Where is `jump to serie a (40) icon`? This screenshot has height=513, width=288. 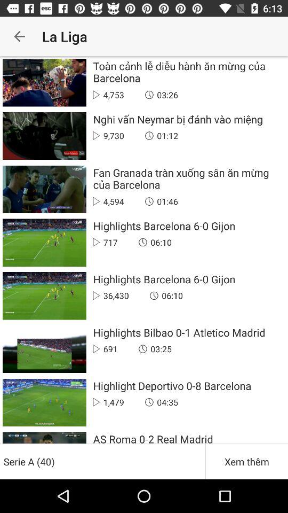
jump to serie a (40) icon is located at coordinates (102, 462).